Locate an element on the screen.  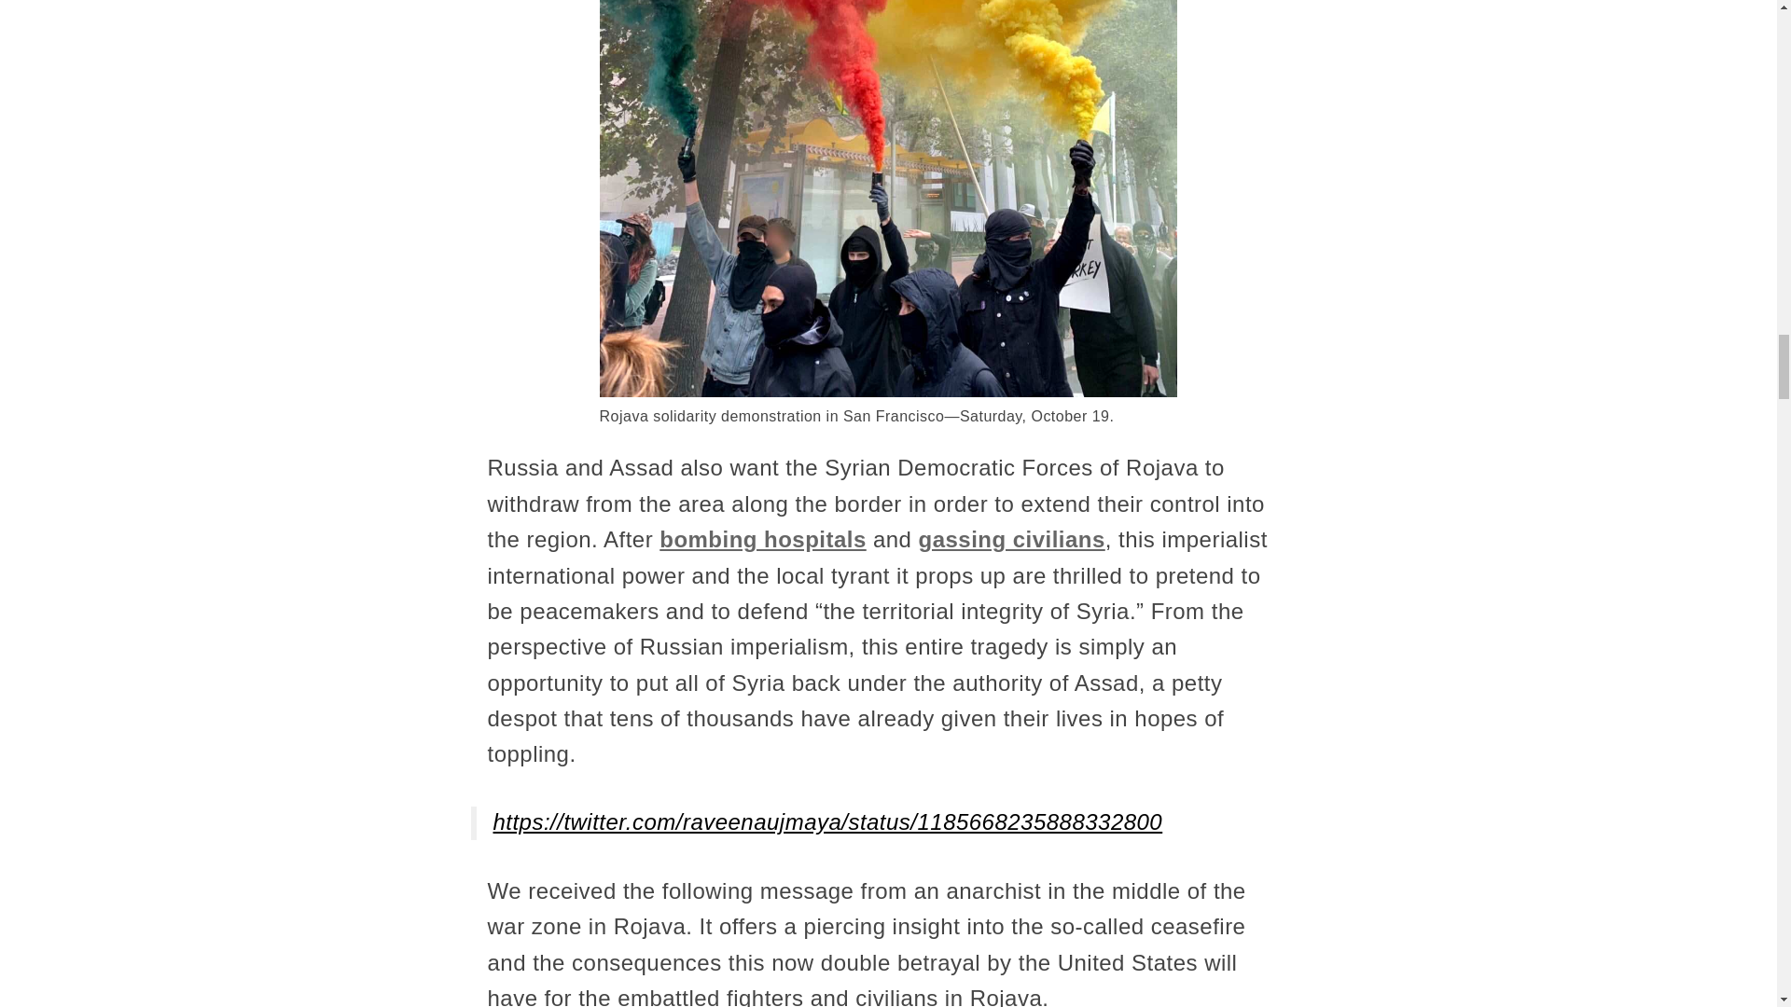
gassing civilians is located at coordinates (1011, 539).